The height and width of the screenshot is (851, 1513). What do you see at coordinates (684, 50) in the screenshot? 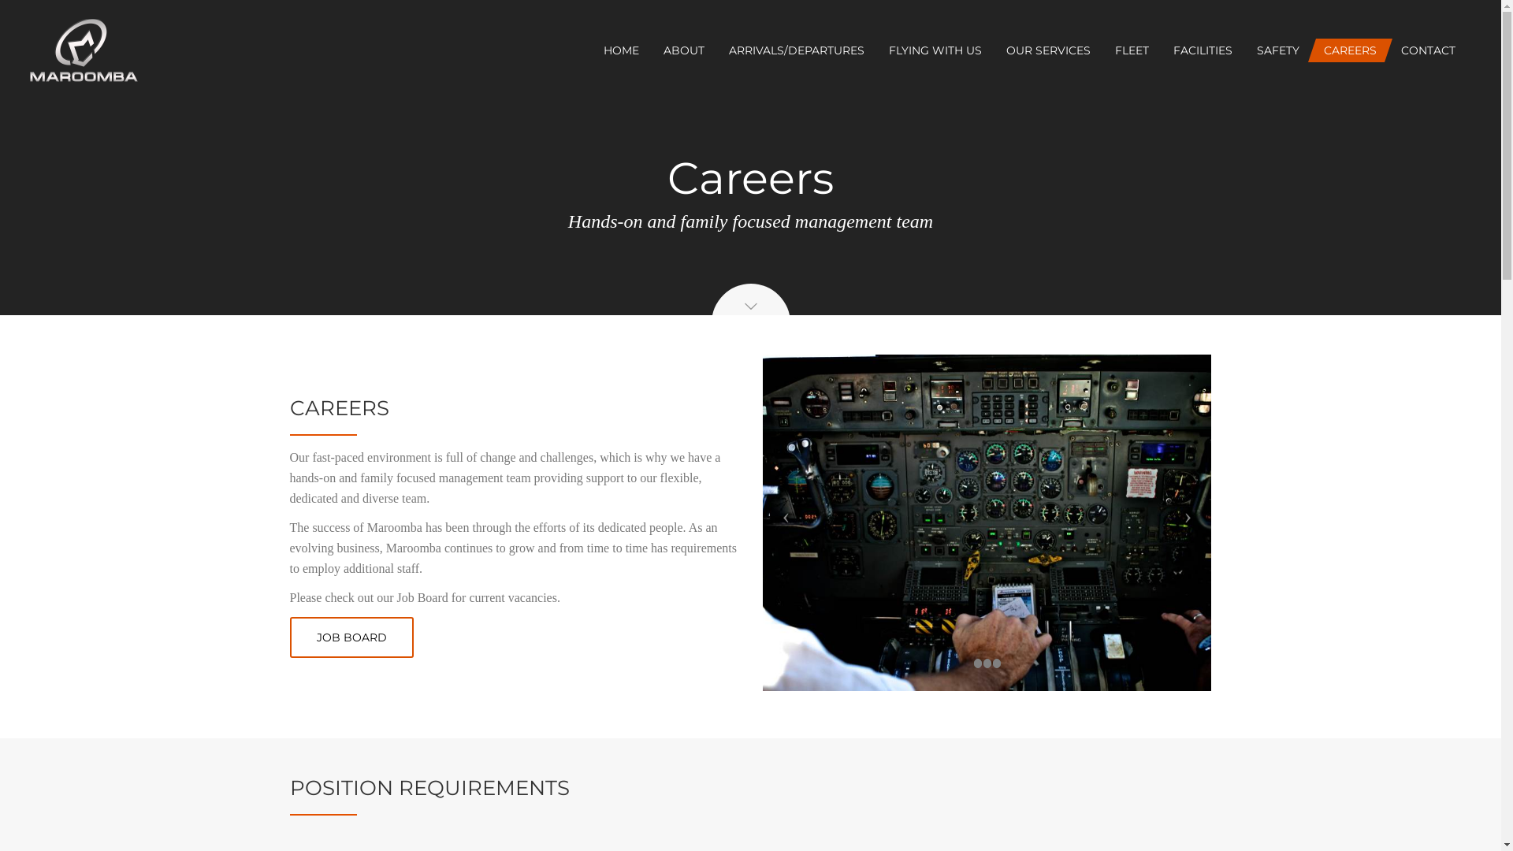
I see `ABOUT` at bounding box center [684, 50].